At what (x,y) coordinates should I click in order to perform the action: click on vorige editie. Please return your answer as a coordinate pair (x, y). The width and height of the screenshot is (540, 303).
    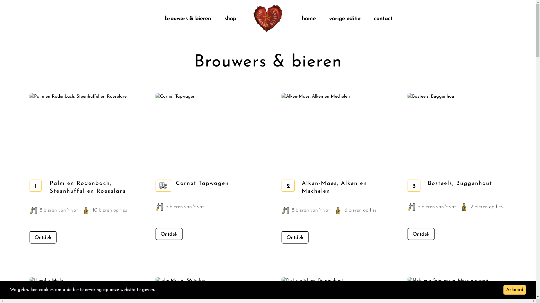
    Looking at the image, I should click on (345, 19).